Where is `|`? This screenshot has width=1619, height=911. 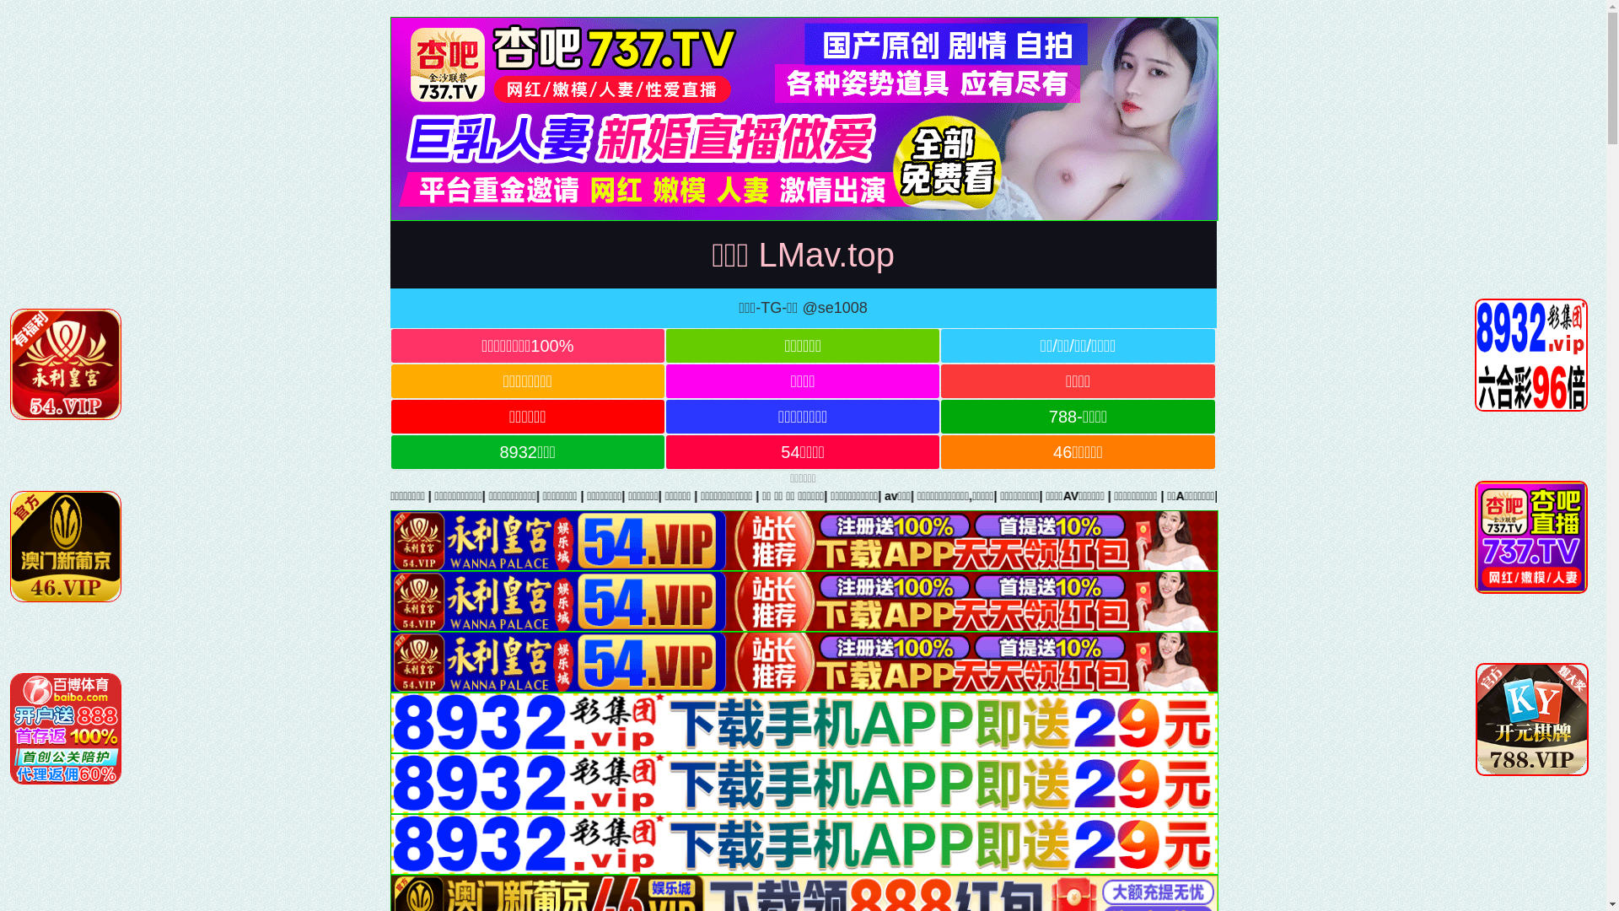 | is located at coordinates (721, 496).